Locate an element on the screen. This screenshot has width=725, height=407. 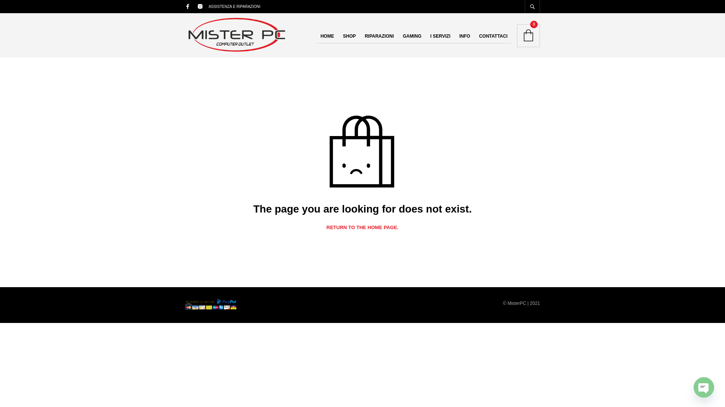
RIPARAZIONI is located at coordinates (379, 36).